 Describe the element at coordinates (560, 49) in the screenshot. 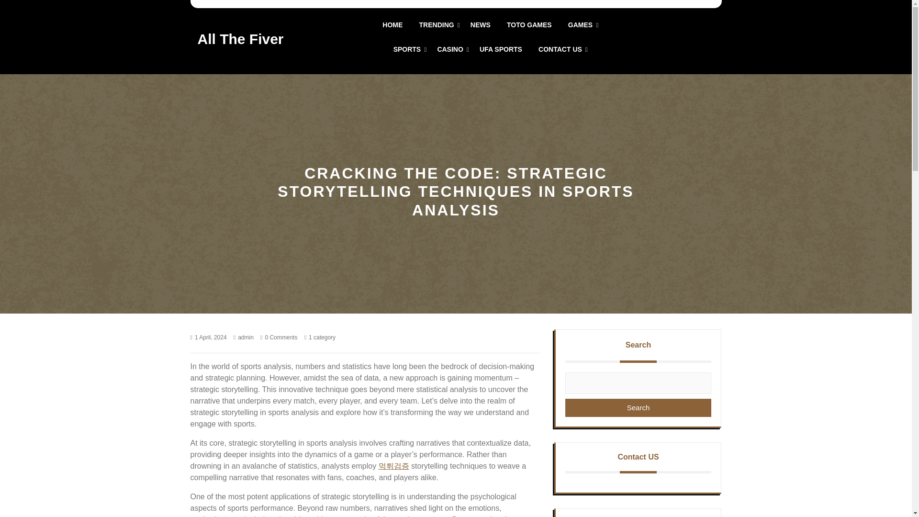

I see `CONTACT US` at that location.